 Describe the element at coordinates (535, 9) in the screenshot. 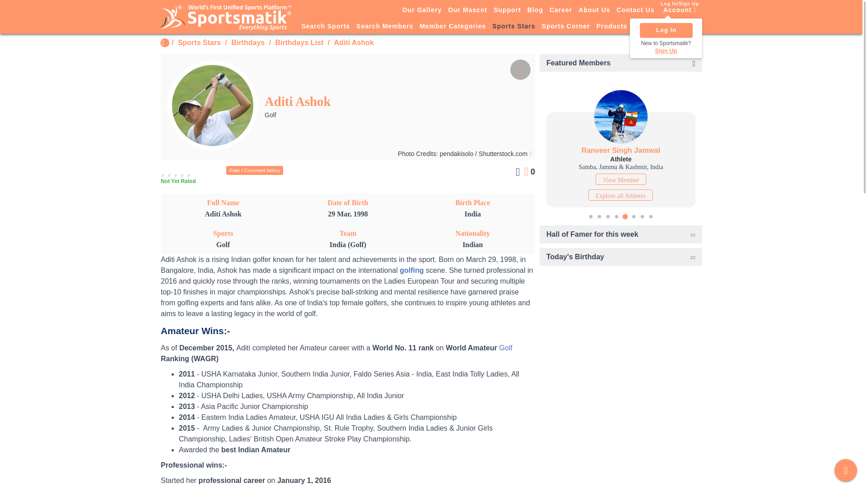

I see `Blog` at that location.